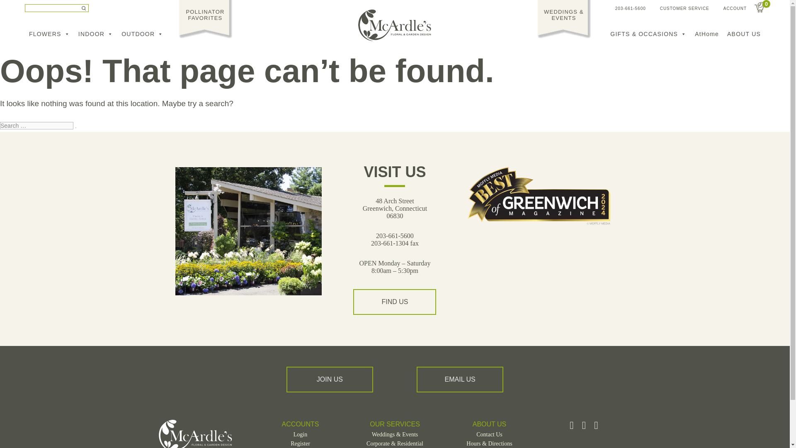  What do you see at coordinates (205, 14) in the screenshot?
I see `POLLINATOR FAVORITES` at bounding box center [205, 14].